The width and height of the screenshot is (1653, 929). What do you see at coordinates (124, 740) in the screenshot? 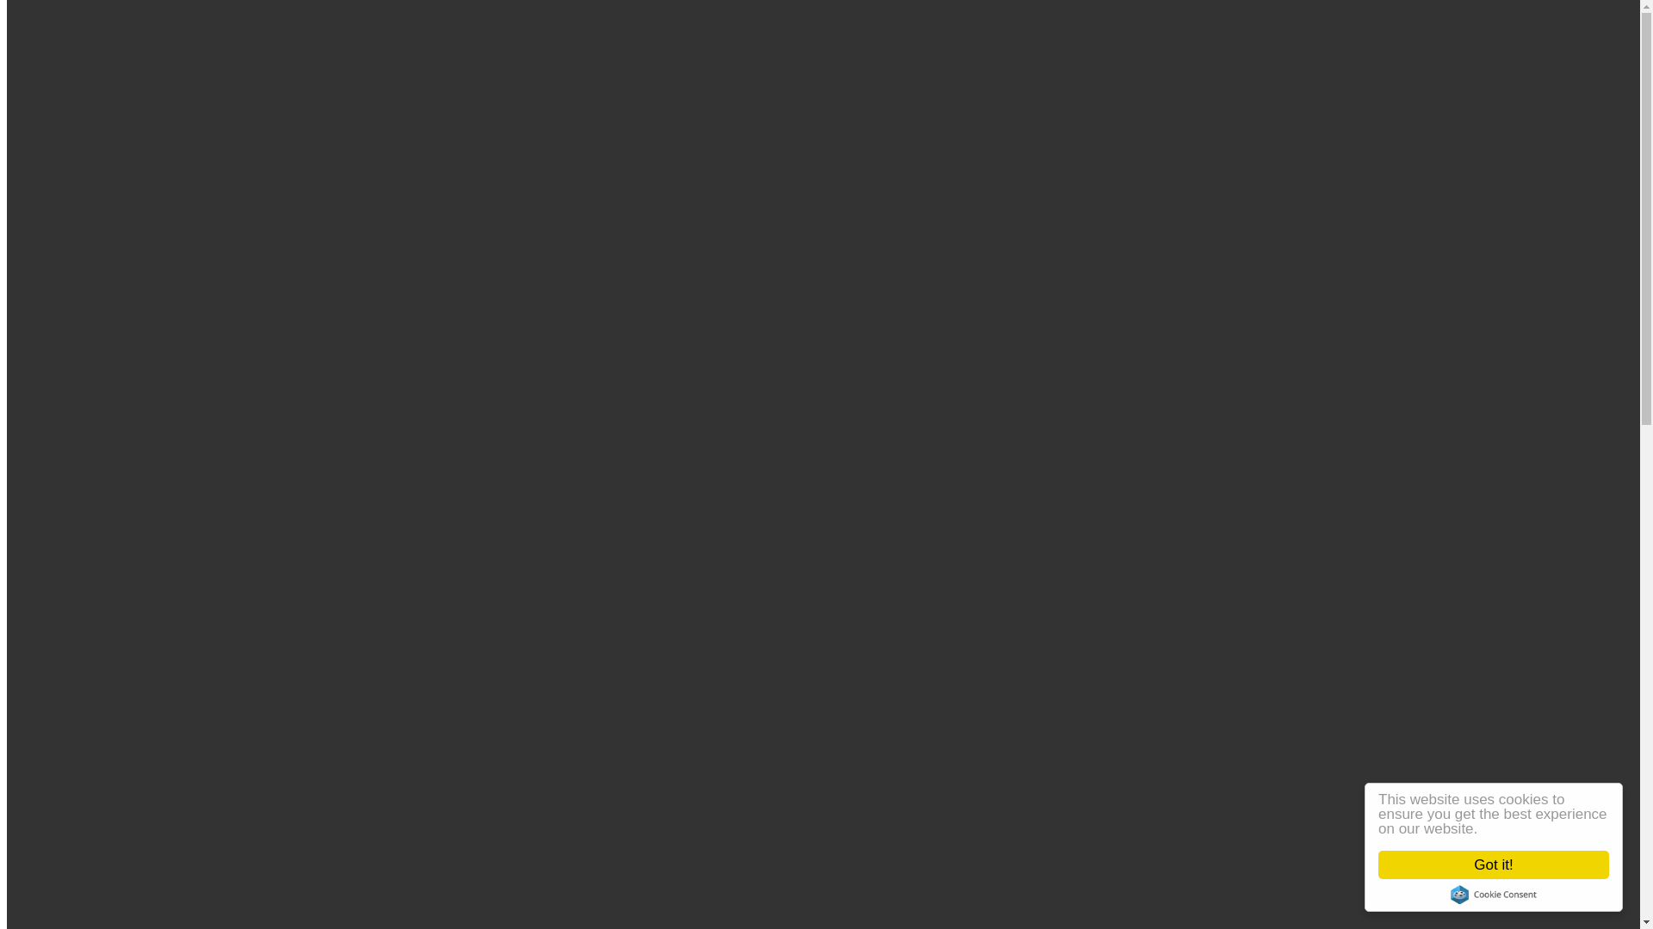
I see `Scaffolding Team` at bounding box center [124, 740].